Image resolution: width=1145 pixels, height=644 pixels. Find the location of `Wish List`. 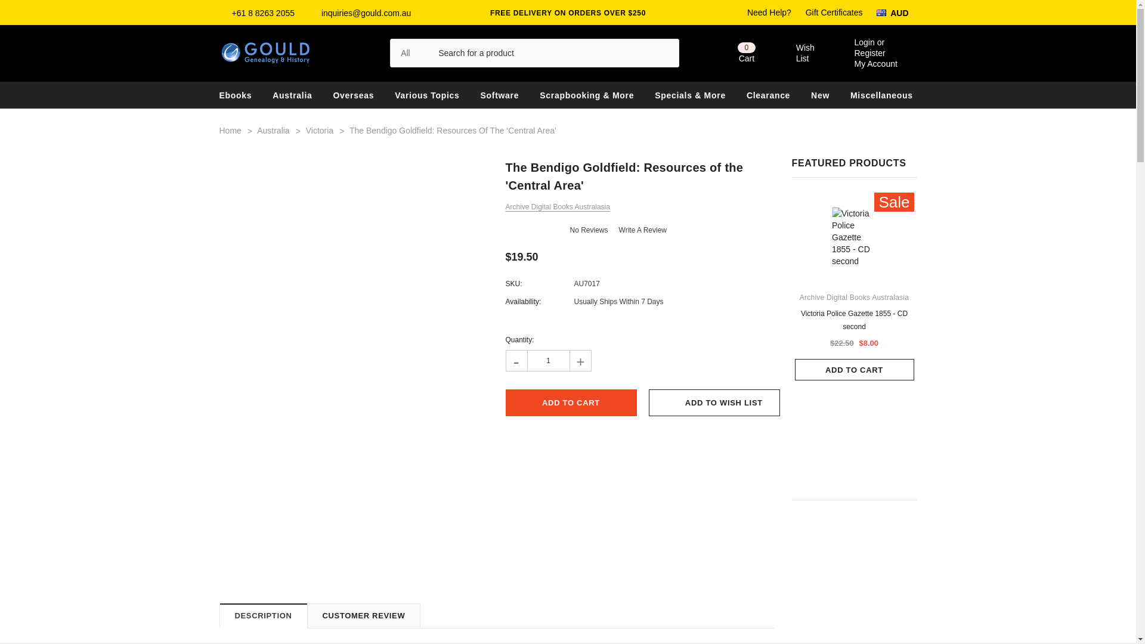

Wish List is located at coordinates (735, 52).